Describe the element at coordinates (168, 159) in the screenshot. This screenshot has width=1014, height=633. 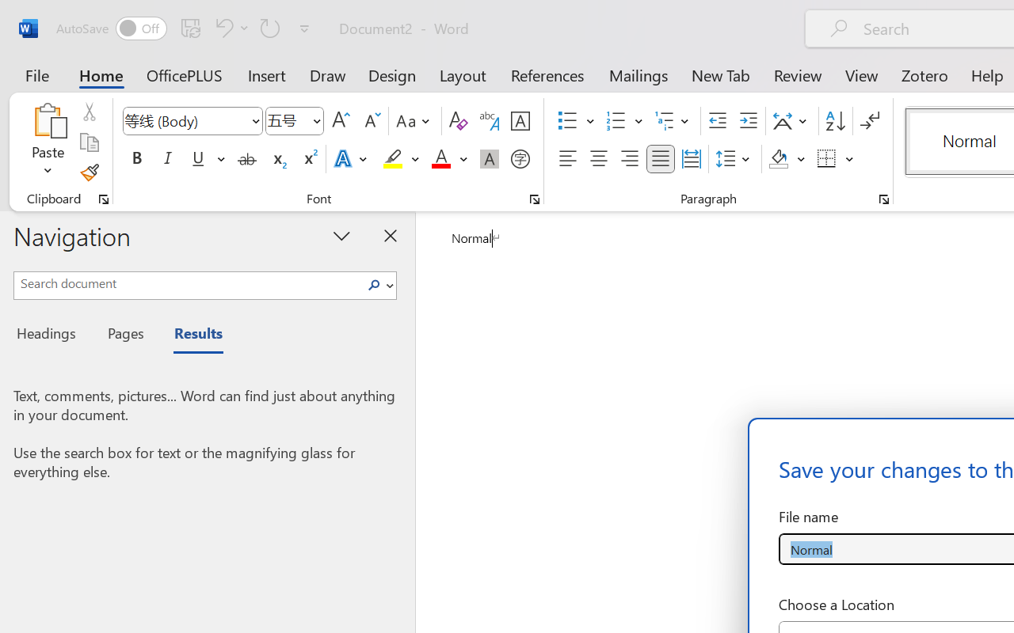
I see `Italic` at that location.